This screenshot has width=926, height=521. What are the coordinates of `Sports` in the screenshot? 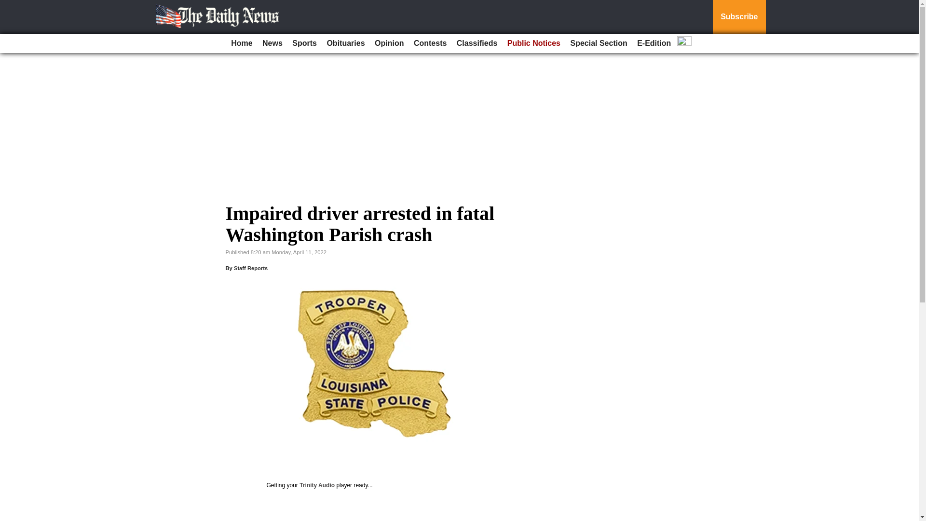 It's located at (304, 43).